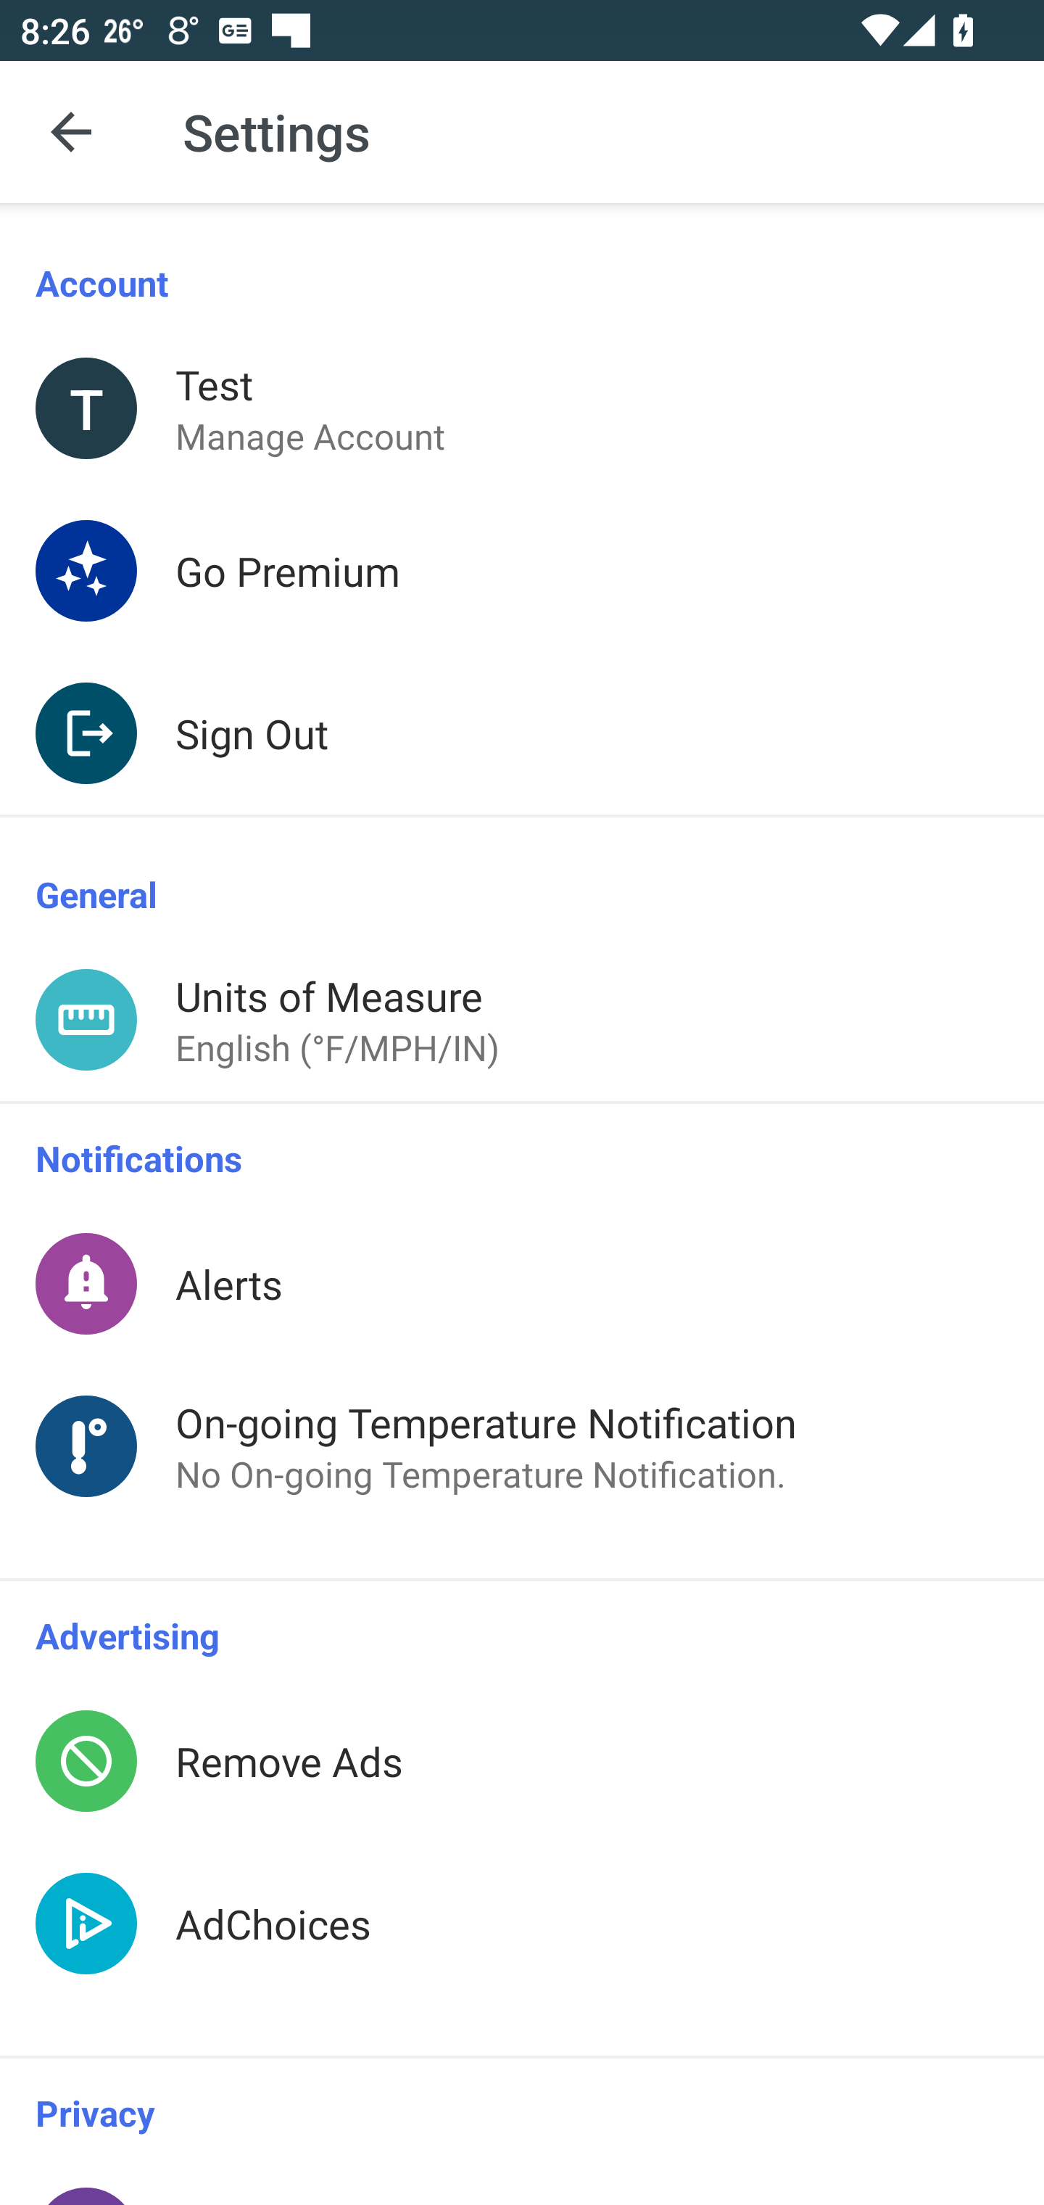  What do you see at coordinates (522, 1949) in the screenshot?
I see `Setting icon AdChoices` at bounding box center [522, 1949].